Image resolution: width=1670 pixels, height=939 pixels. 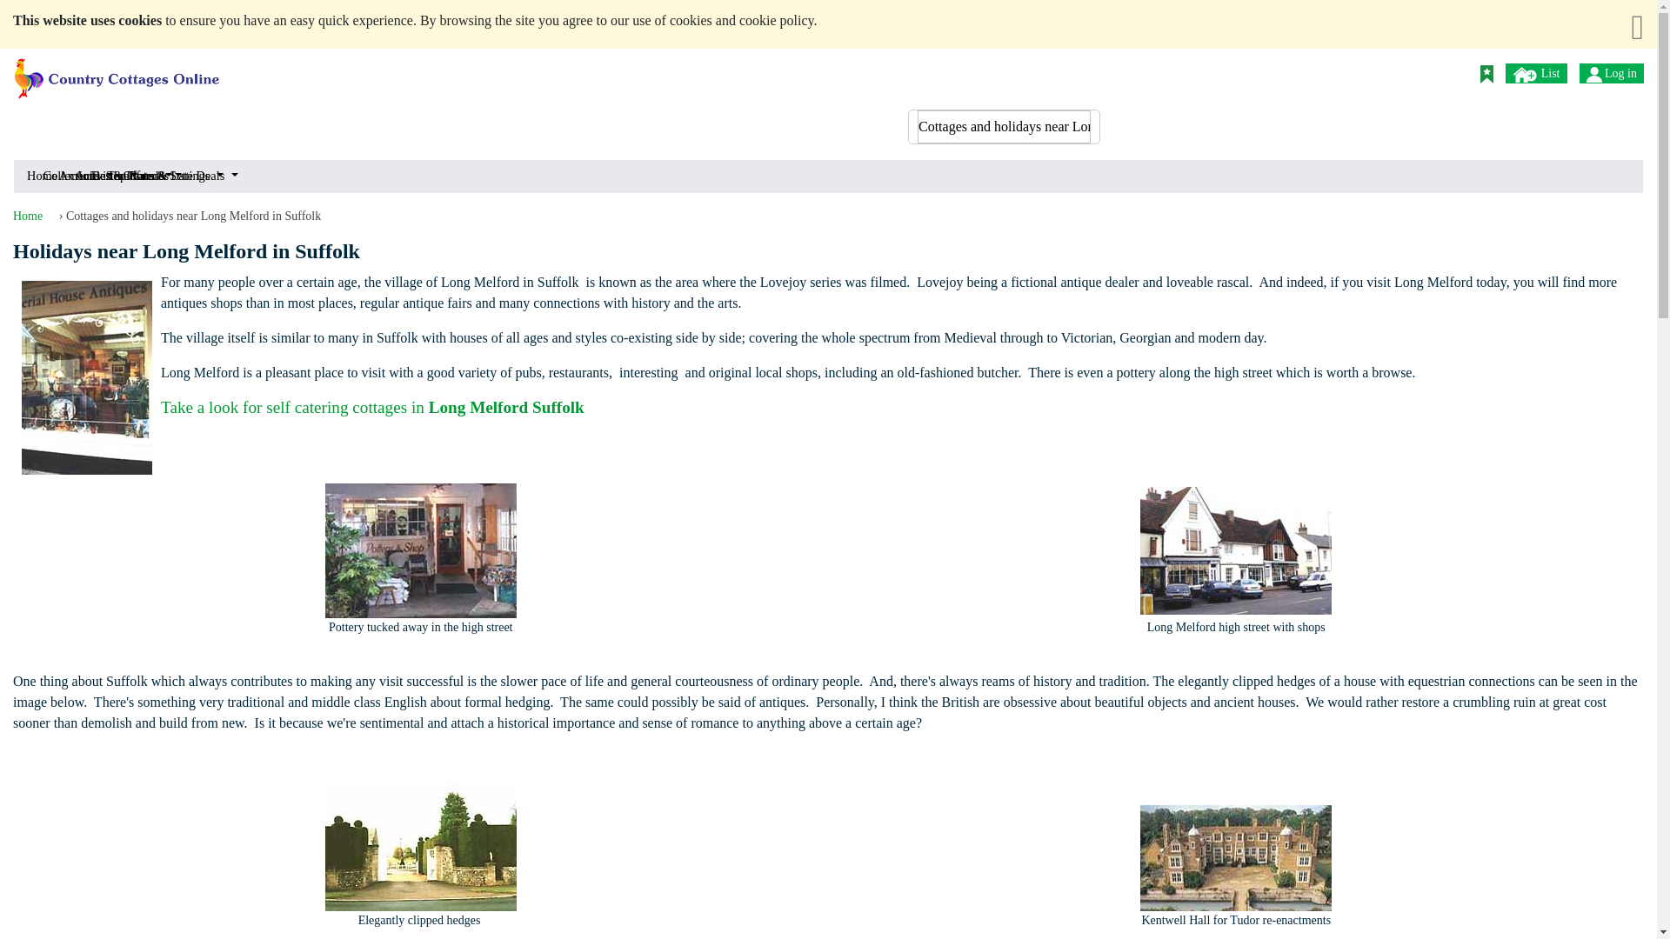 I want to click on Home, so click(x=32, y=176).